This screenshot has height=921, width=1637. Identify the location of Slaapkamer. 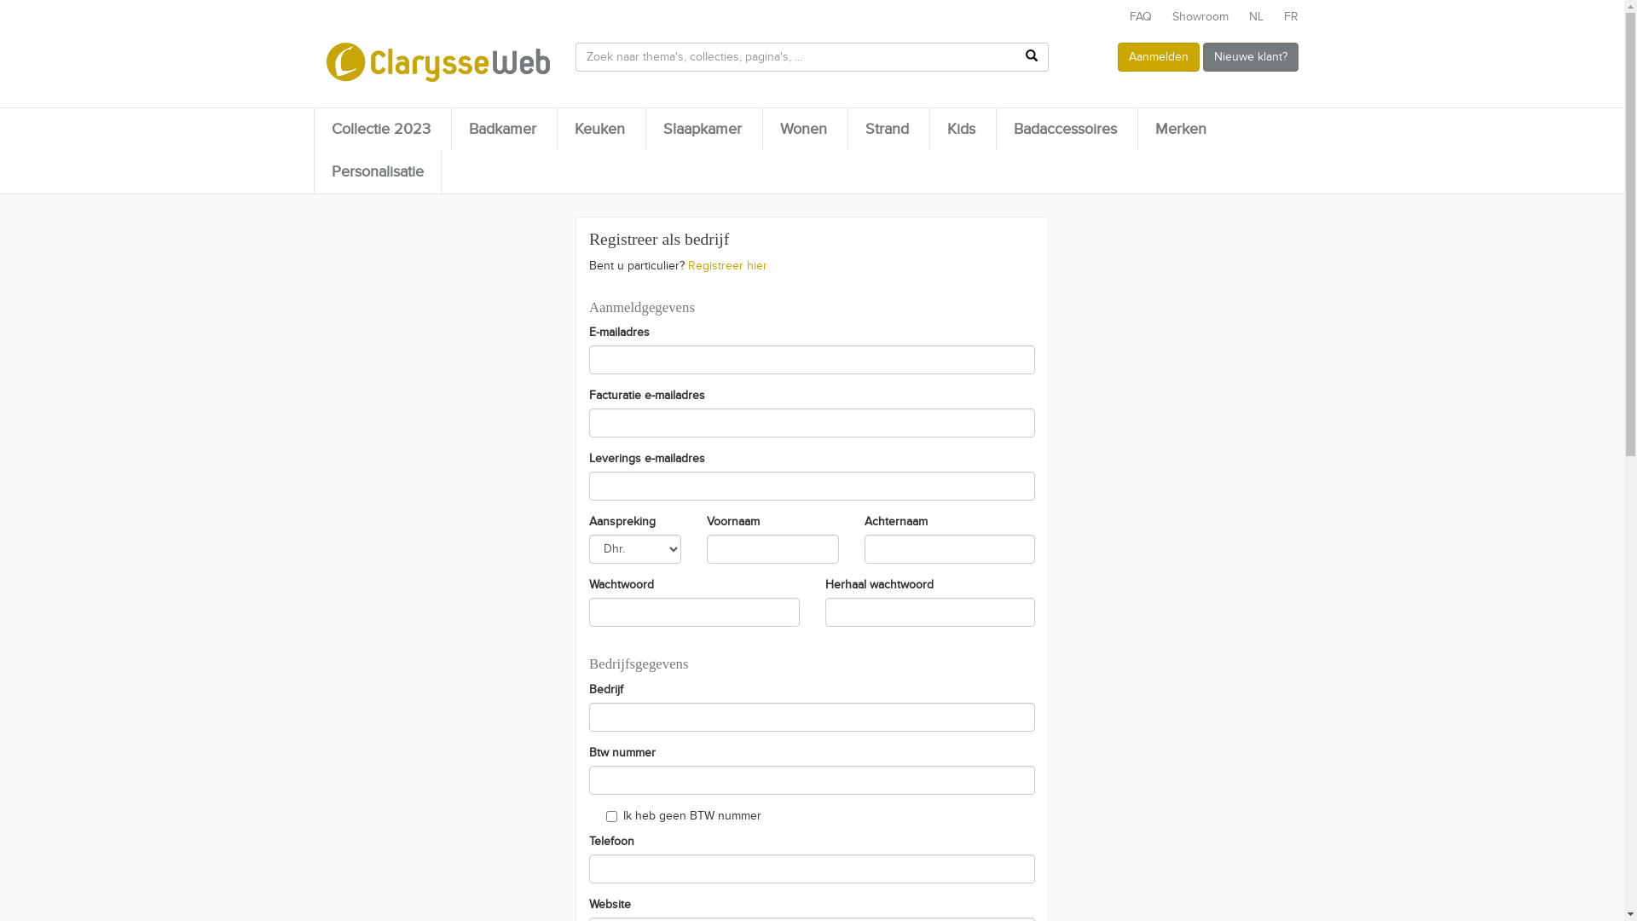
(703, 130).